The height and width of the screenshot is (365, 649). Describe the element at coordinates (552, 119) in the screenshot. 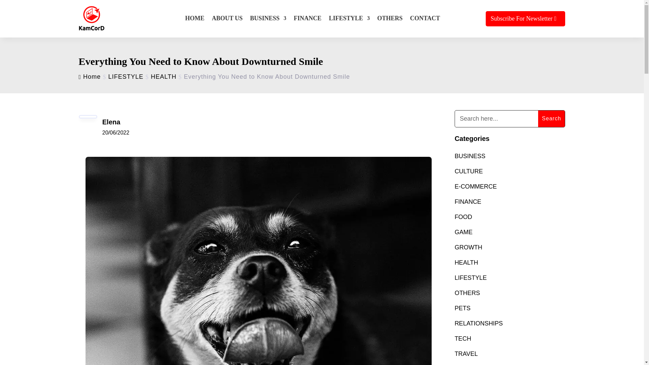

I see `Search` at that location.